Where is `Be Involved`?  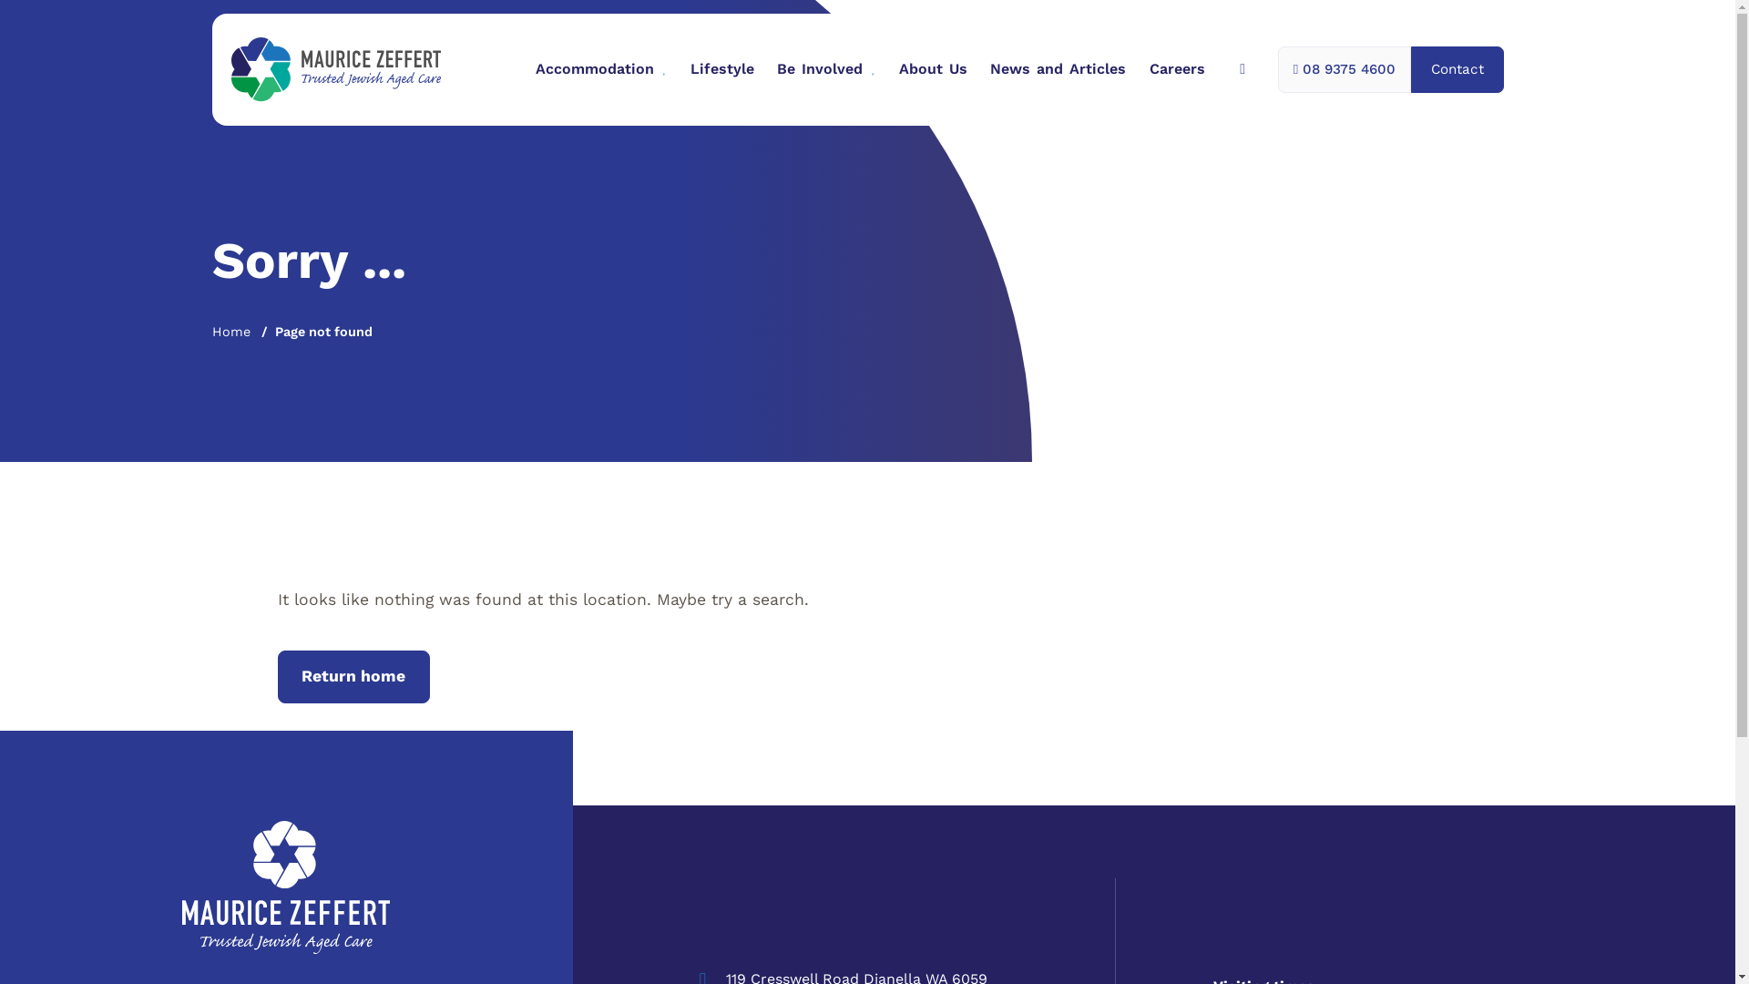 Be Involved is located at coordinates (825, 69).